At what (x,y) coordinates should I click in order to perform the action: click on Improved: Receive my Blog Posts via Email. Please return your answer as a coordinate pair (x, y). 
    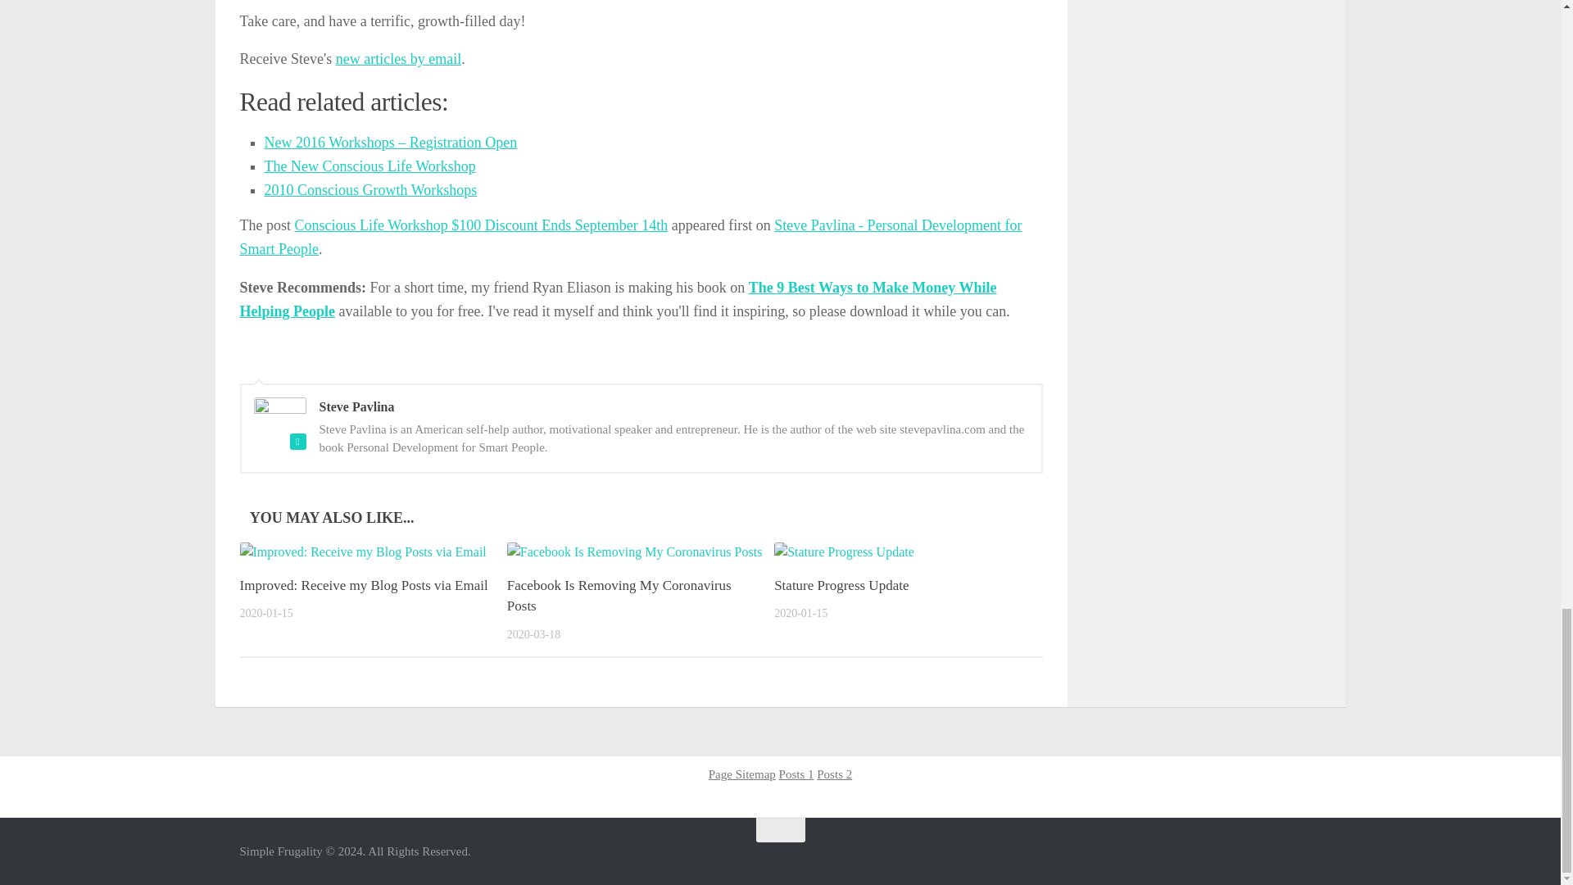
    Looking at the image, I should click on (363, 585).